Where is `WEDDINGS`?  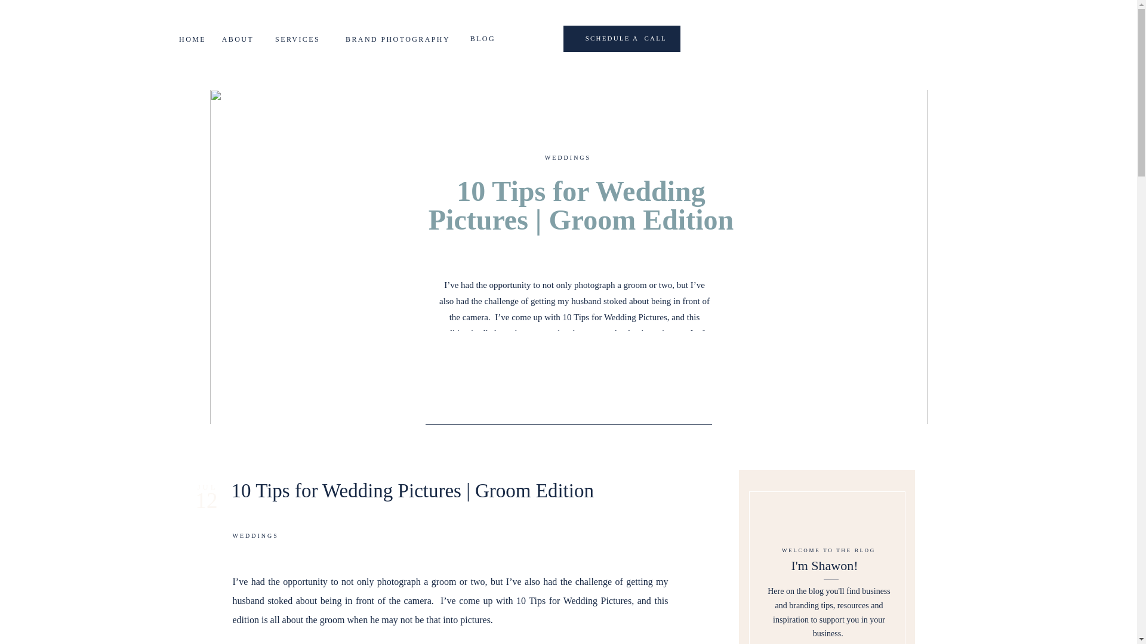
WEDDINGS is located at coordinates (568, 157).